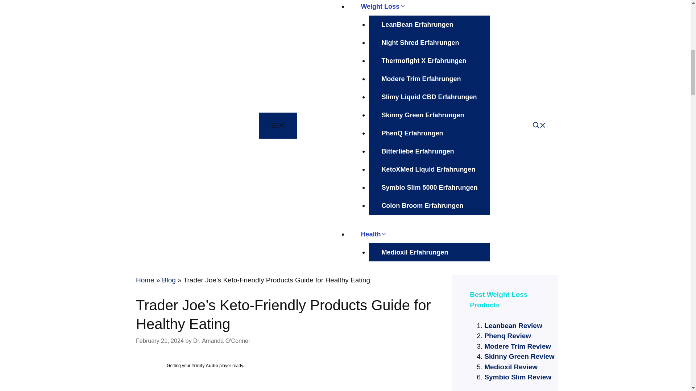 The image size is (696, 391). What do you see at coordinates (414, 252) in the screenshot?
I see `Medioxil Erfahrungen` at bounding box center [414, 252].